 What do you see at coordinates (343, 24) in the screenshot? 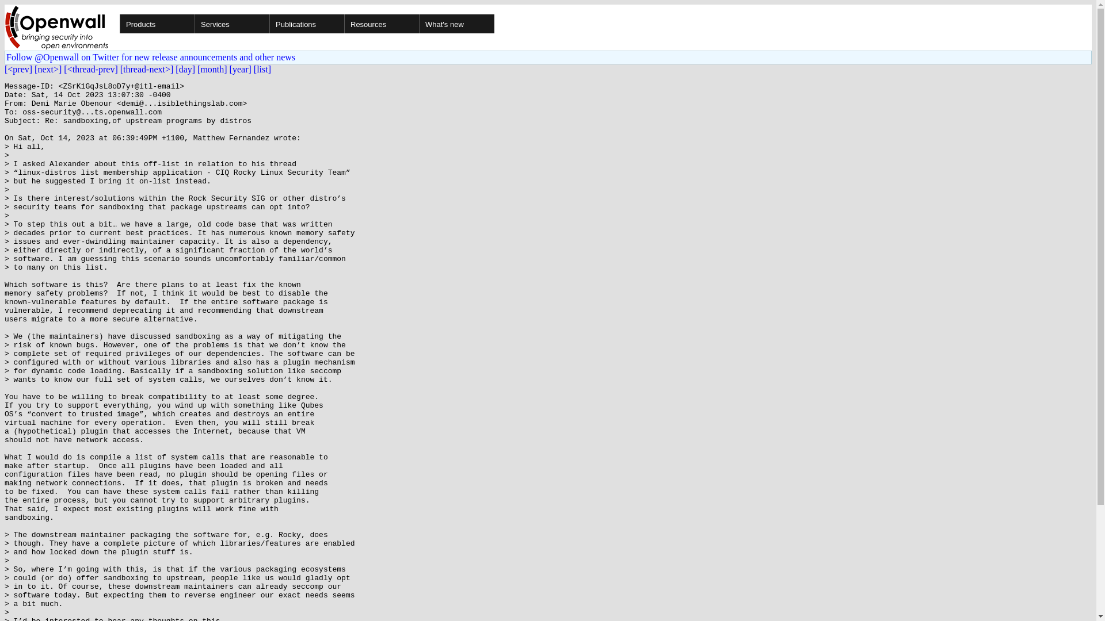
I see `Publications` at bounding box center [343, 24].